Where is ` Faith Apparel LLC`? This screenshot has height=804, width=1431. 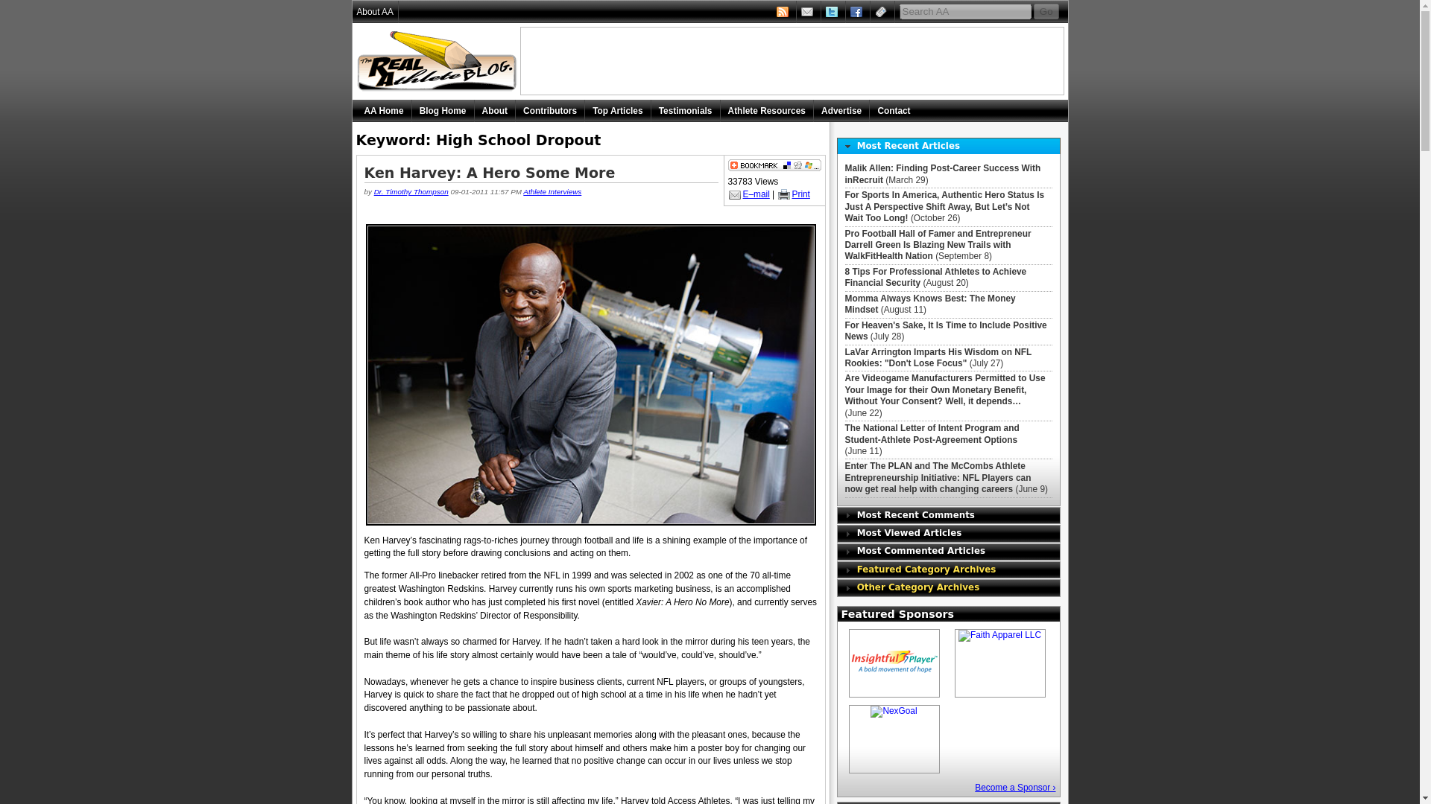
 Faith Apparel LLC is located at coordinates (1000, 635).